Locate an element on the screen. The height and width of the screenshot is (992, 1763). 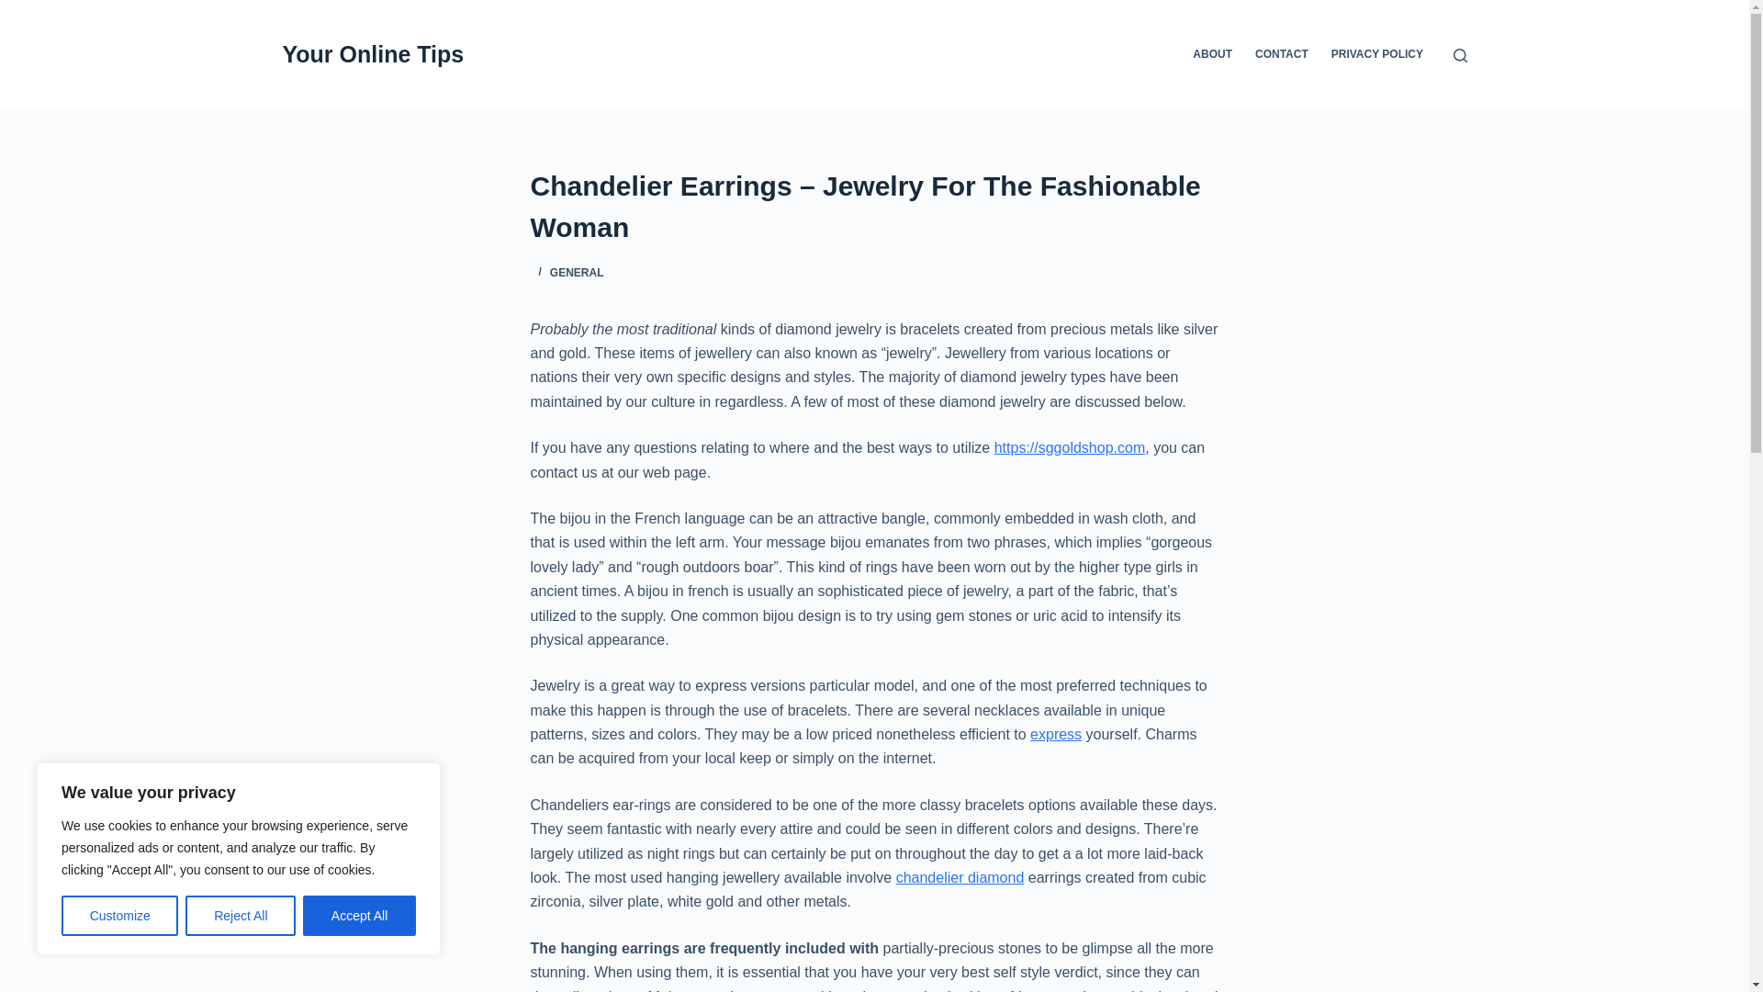
express is located at coordinates (1056, 733).